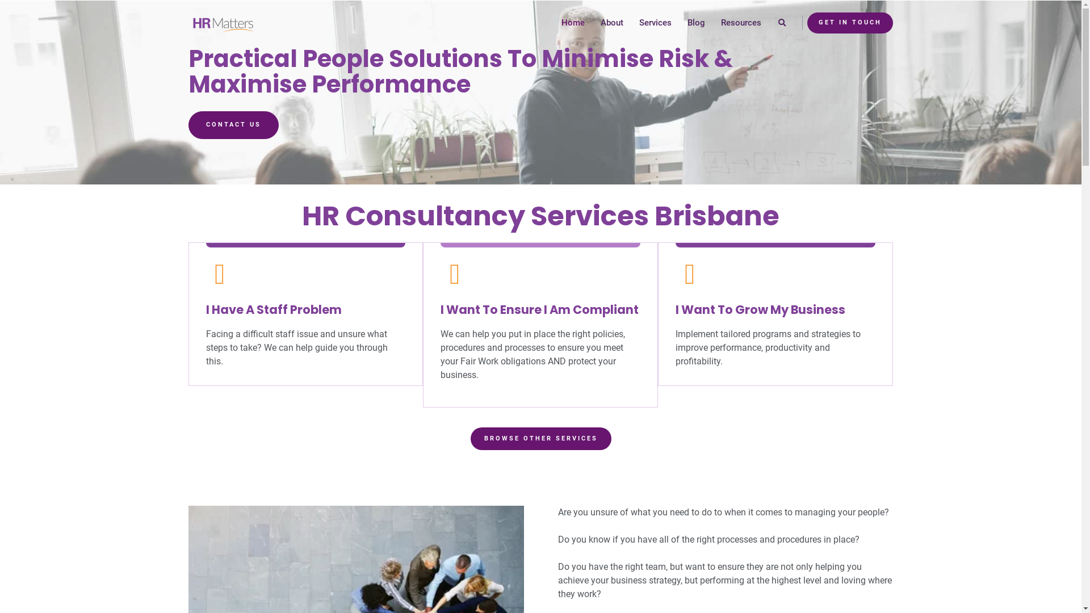 This screenshot has width=1090, height=613. I want to click on I Want To Ensure I Am Compliant, so click(539, 310).